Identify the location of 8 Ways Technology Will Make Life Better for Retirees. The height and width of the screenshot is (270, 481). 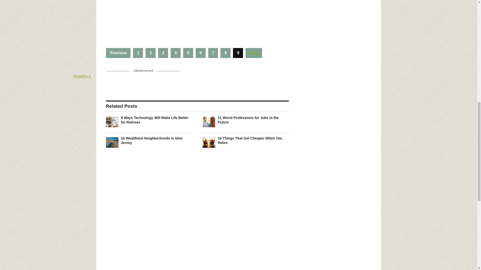
(154, 120).